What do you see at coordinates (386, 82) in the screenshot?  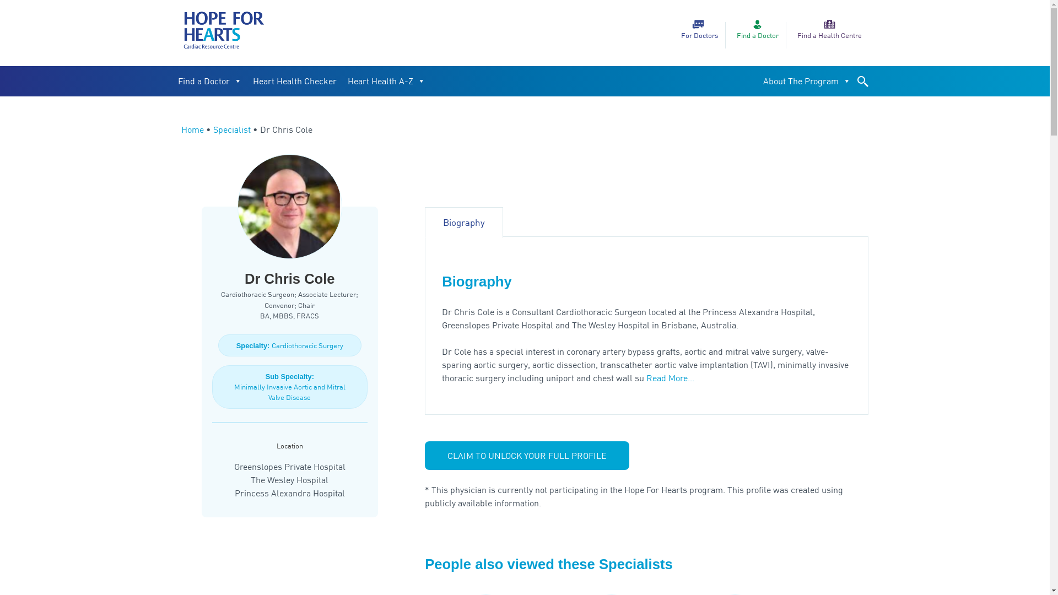 I see `Heart Health A-Z` at bounding box center [386, 82].